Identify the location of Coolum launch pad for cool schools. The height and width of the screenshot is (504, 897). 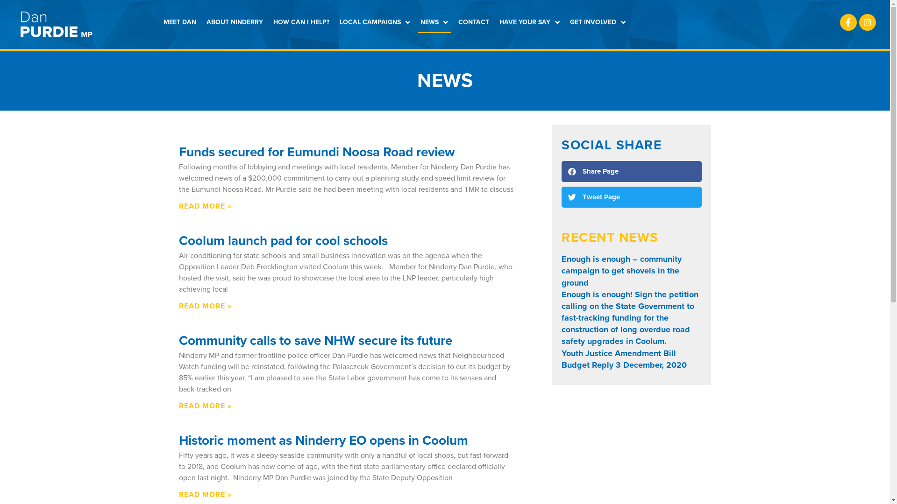
(283, 241).